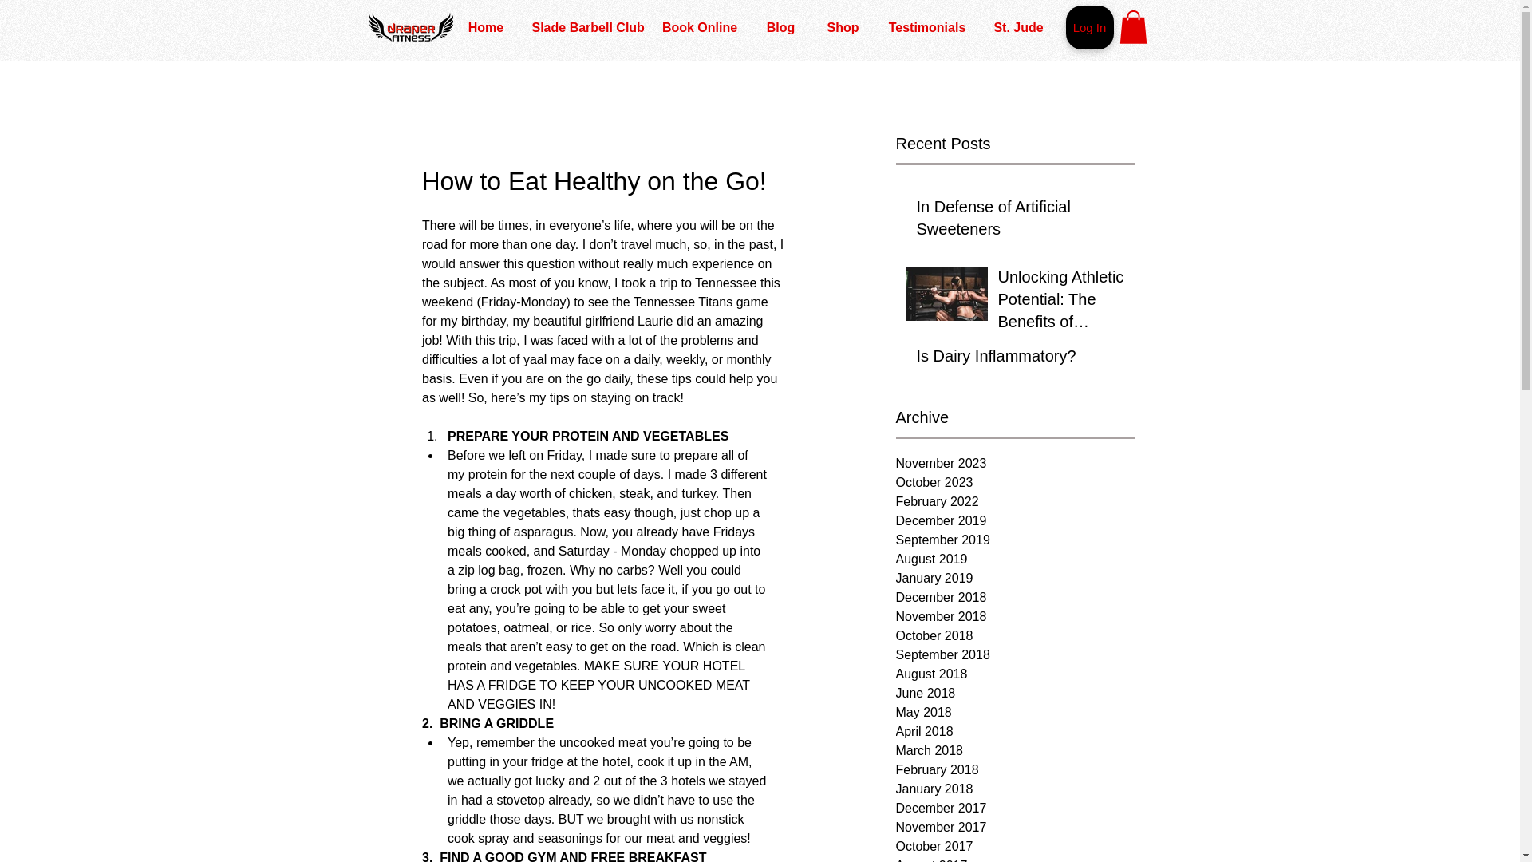  What do you see at coordinates (841, 27) in the screenshot?
I see `Shop` at bounding box center [841, 27].